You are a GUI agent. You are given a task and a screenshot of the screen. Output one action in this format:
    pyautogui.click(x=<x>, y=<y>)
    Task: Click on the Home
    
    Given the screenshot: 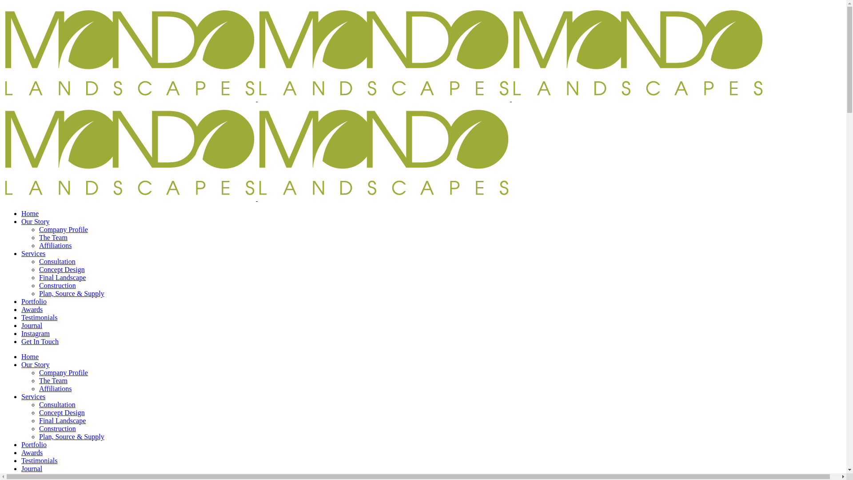 What is the action you would take?
    pyautogui.click(x=30, y=213)
    